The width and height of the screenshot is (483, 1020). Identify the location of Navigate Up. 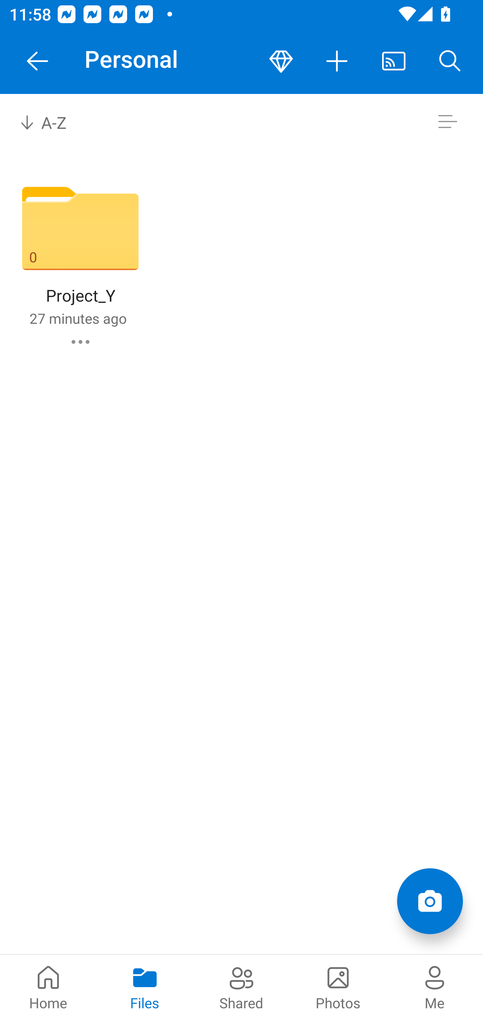
(38, 61).